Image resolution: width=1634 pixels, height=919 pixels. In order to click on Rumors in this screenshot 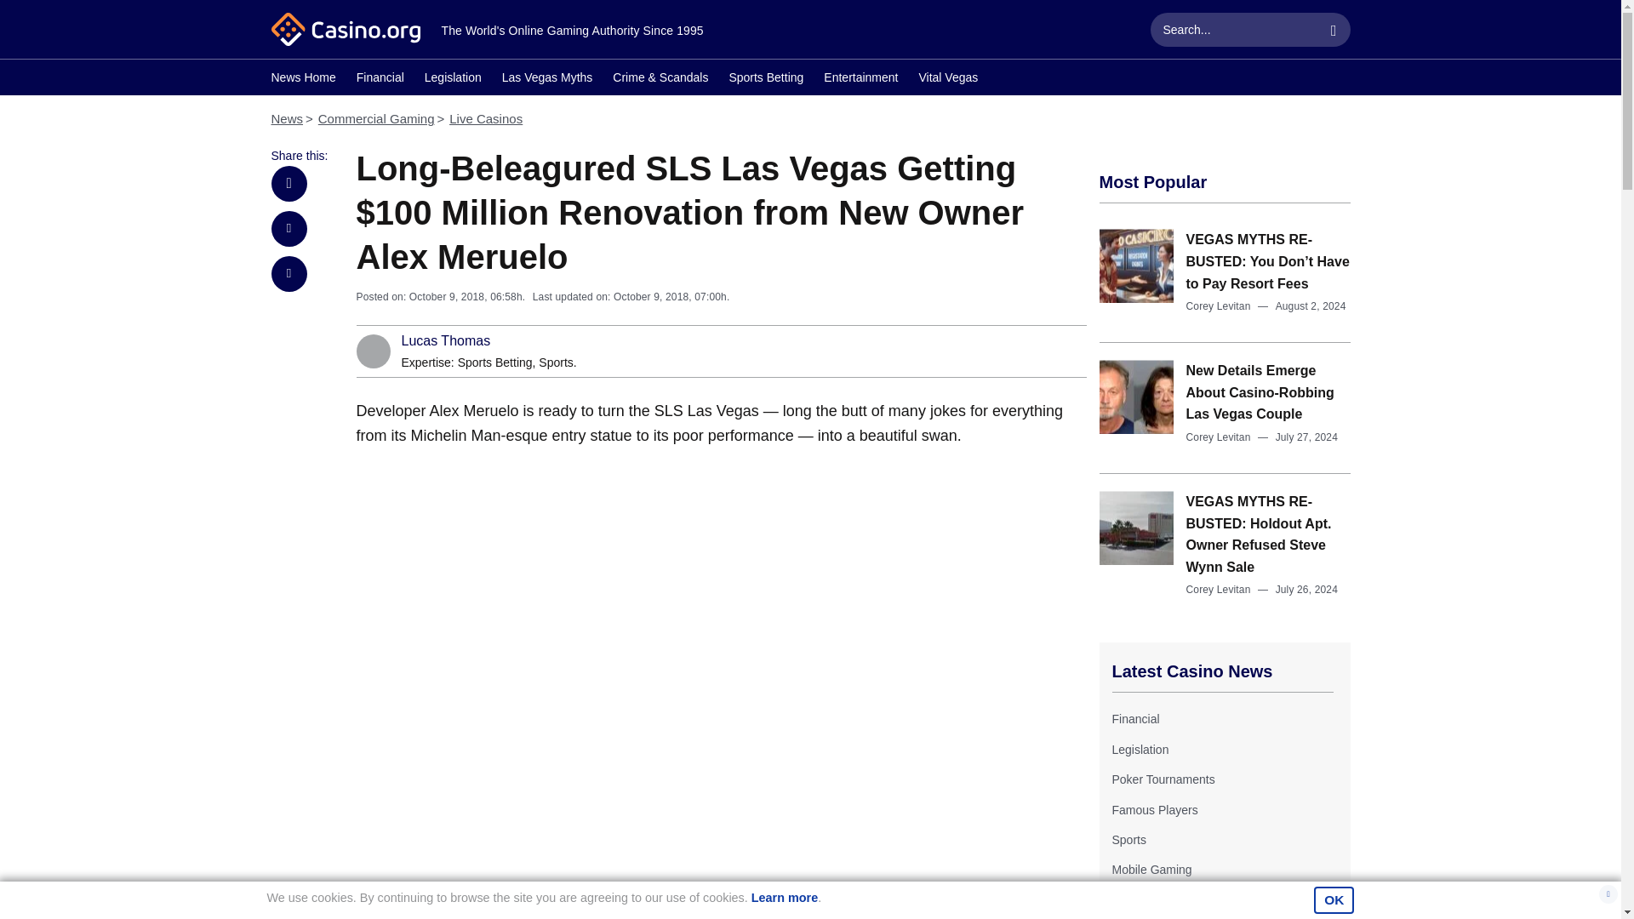, I will do `click(1132, 899)`.